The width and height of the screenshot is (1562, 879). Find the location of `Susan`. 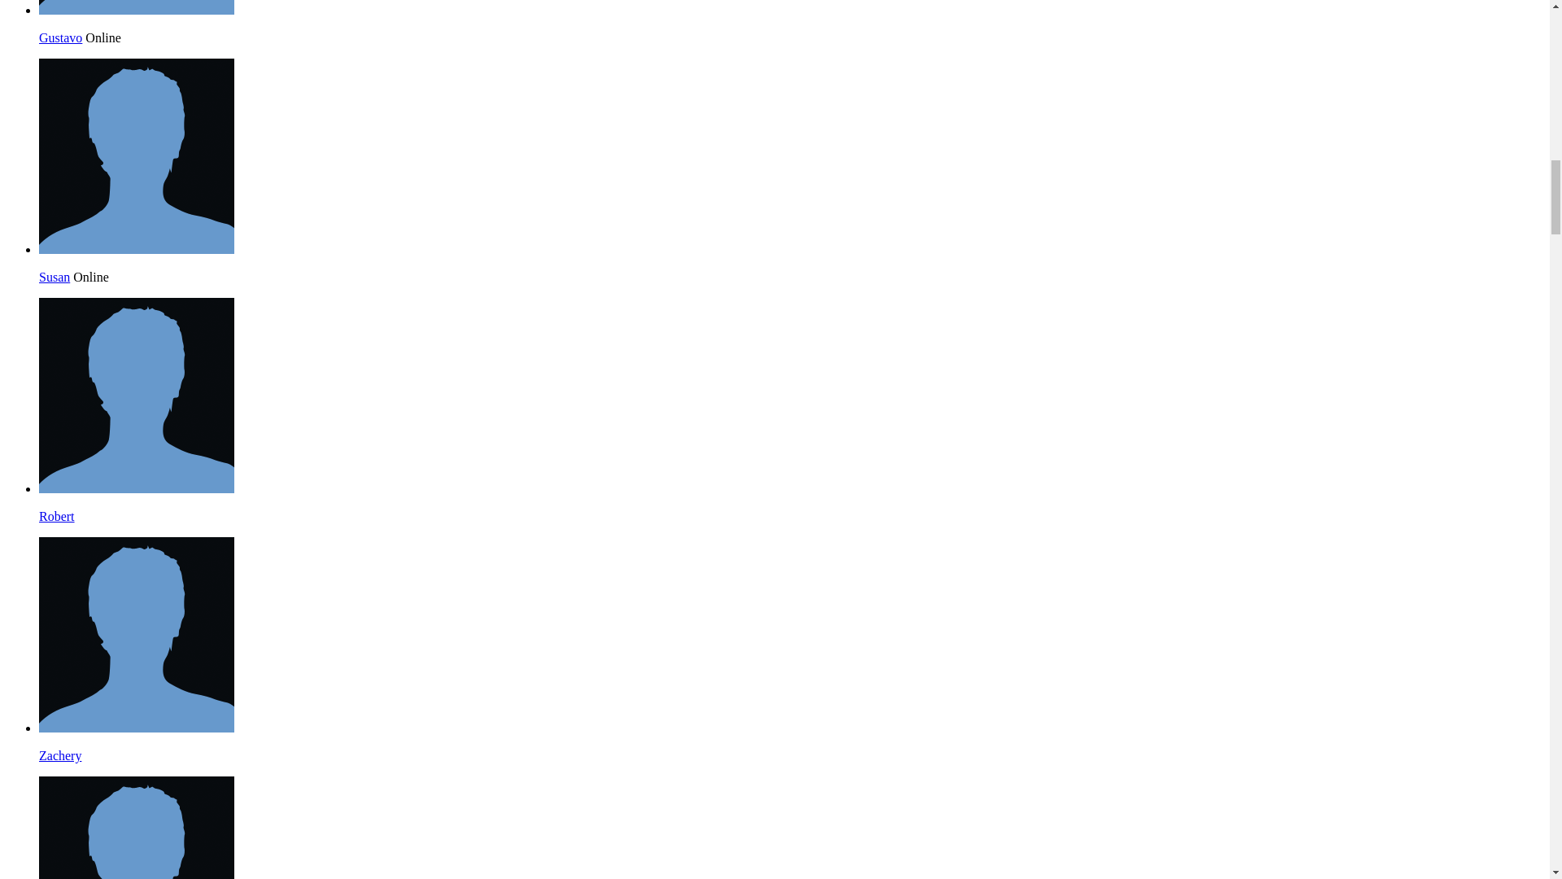

Susan is located at coordinates (137, 249).